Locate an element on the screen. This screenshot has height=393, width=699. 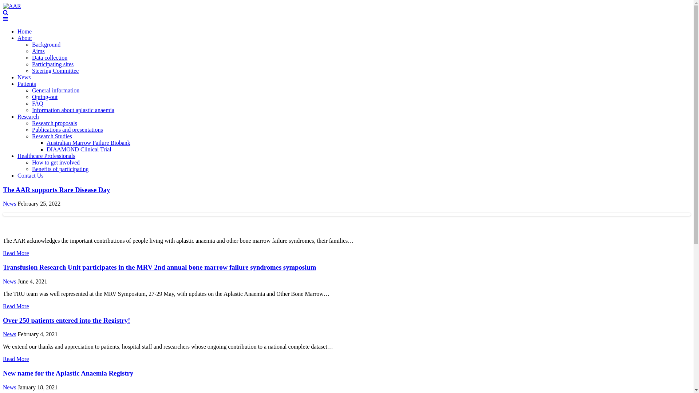
Benefits of participating is located at coordinates (60, 169).